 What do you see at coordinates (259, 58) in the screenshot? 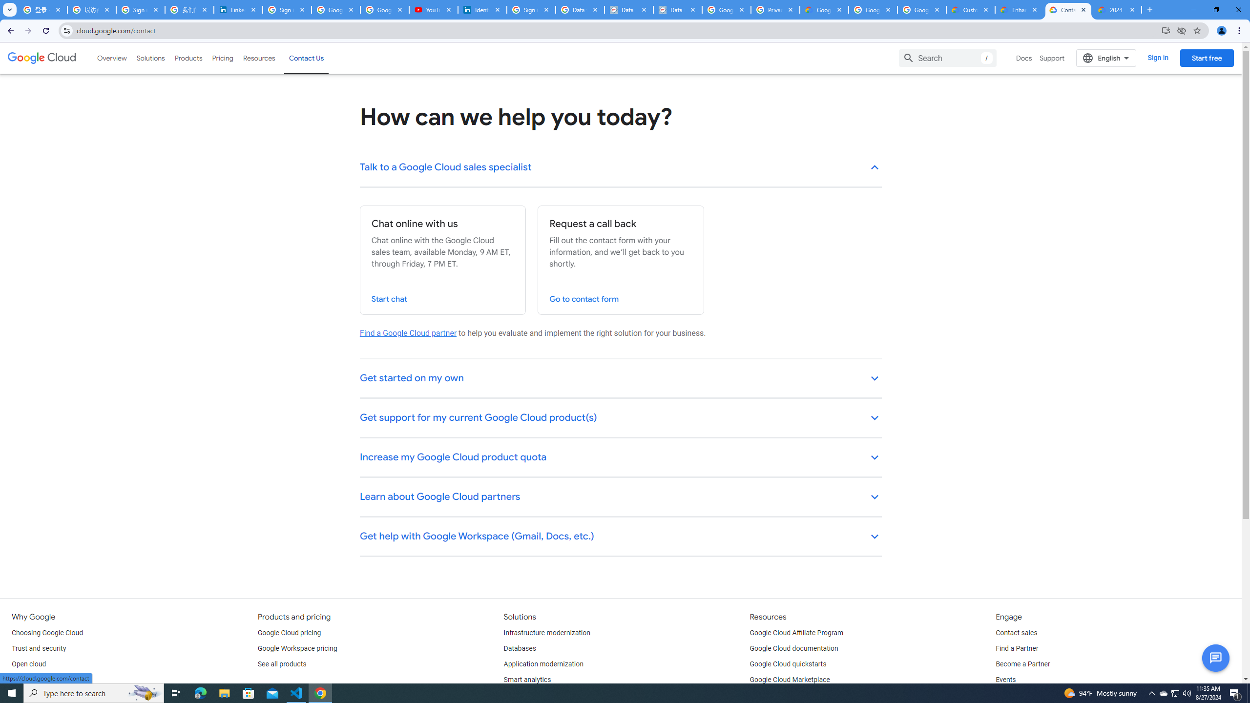
I see `Resources` at bounding box center [259, 58].